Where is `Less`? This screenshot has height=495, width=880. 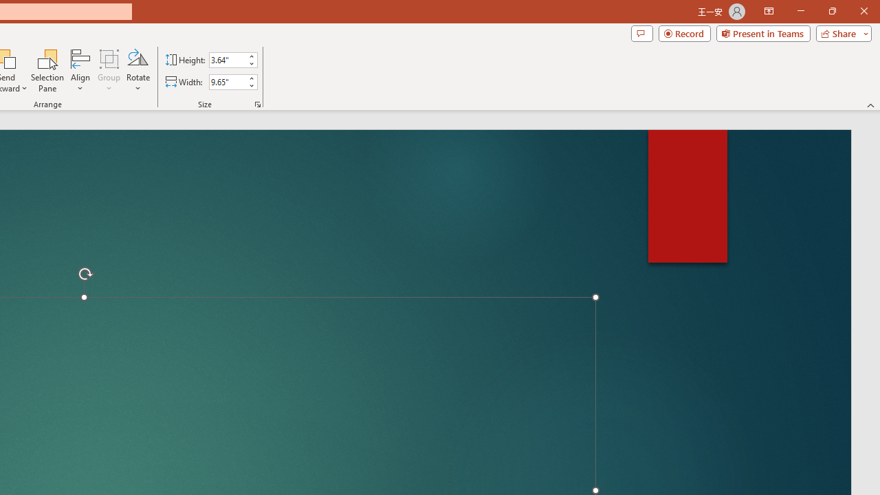 Less is located at coordinates (251, 85).